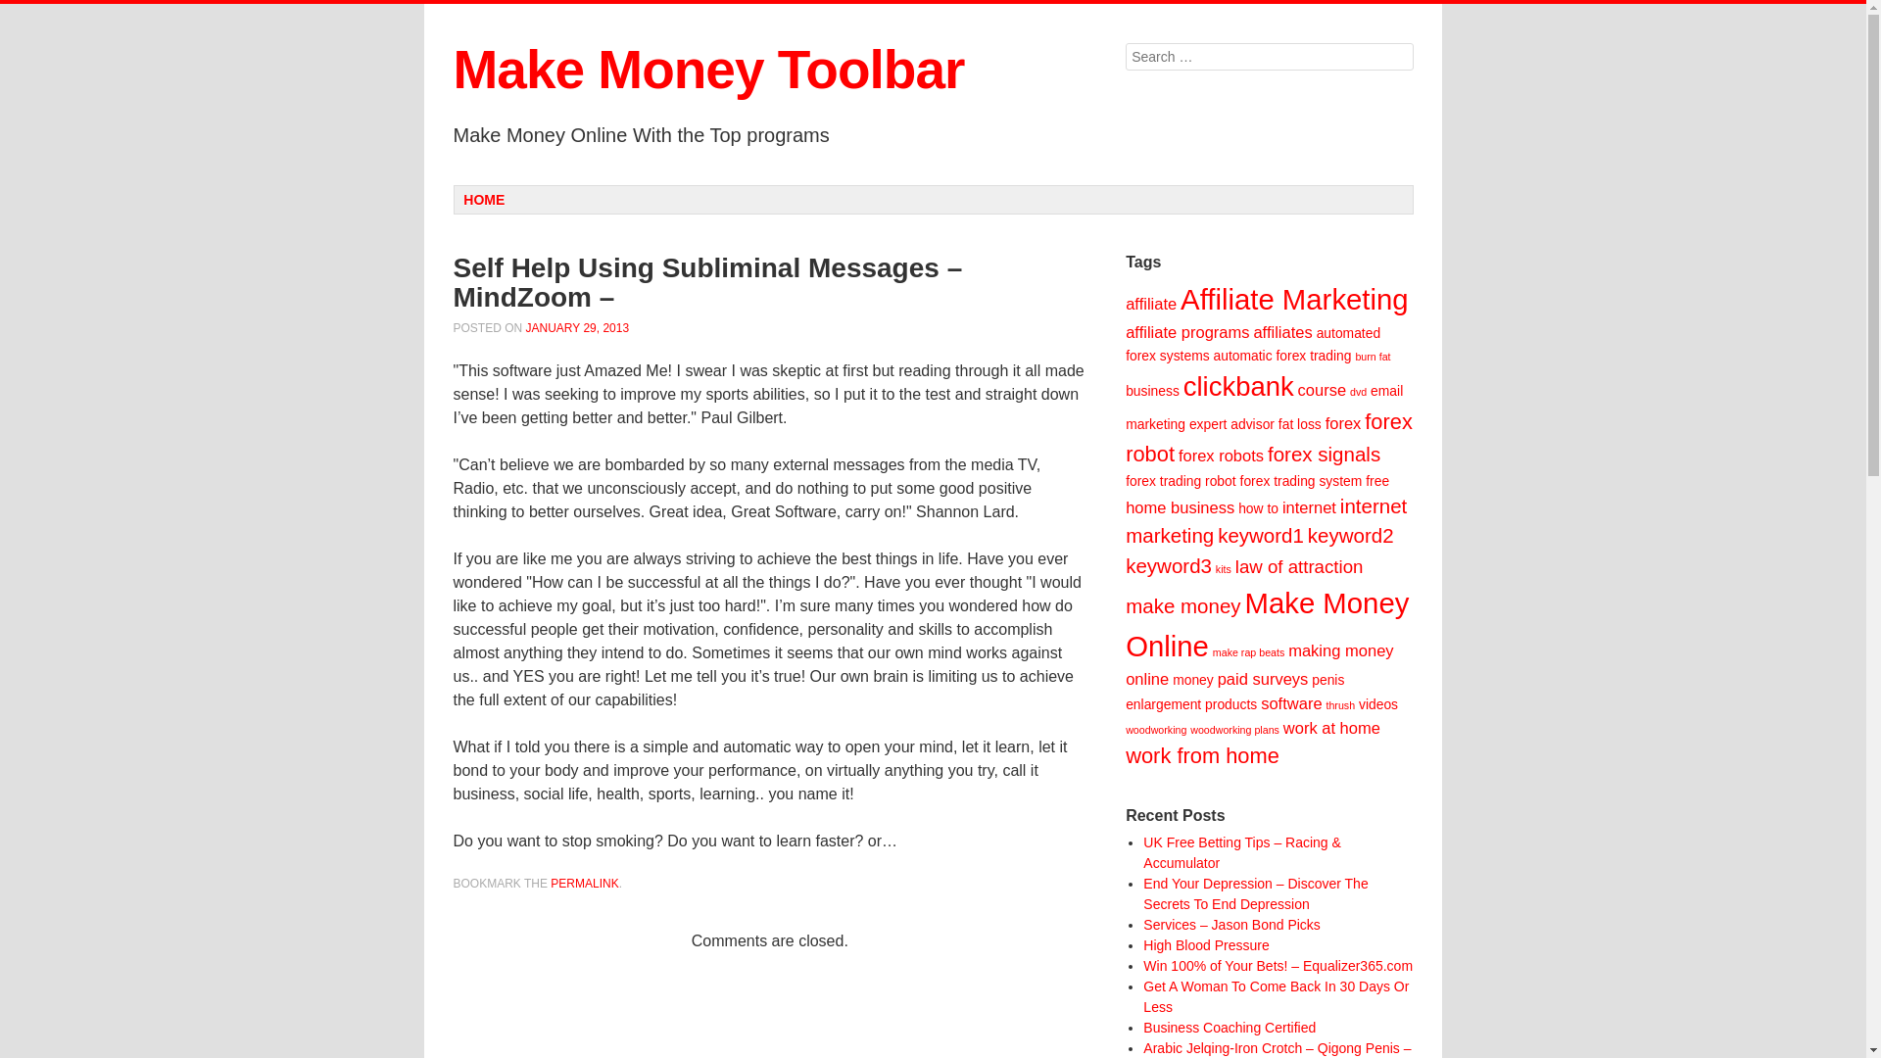 The height and width of the screenshot is (1058, 1881). I want to click on expert advisor, so click(1231, 423).